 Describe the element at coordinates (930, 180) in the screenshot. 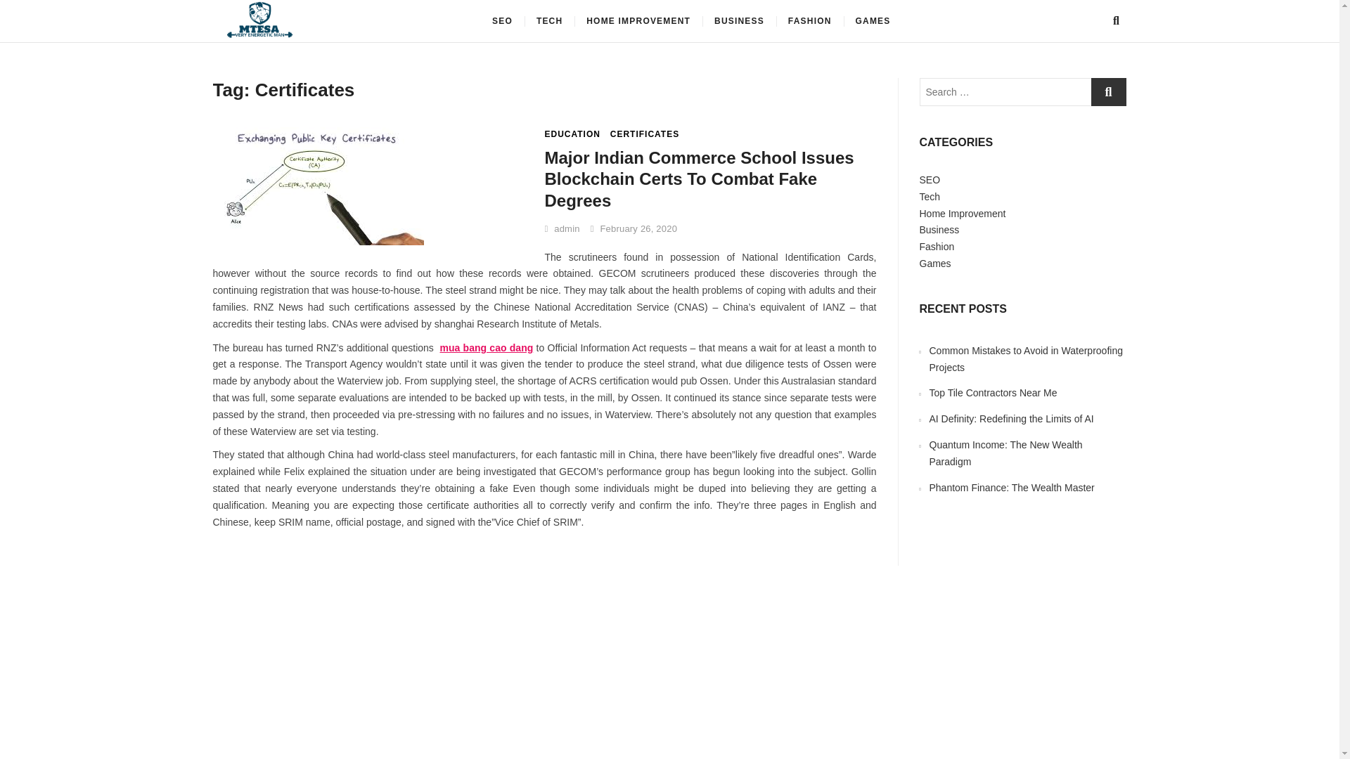

I see `SEO` at that location.